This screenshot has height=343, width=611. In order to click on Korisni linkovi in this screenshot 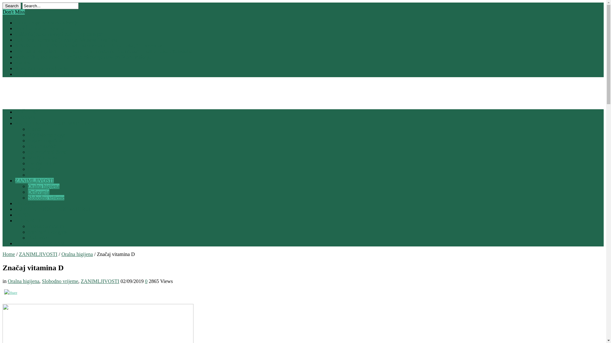, I will do `click(43, 175)`.